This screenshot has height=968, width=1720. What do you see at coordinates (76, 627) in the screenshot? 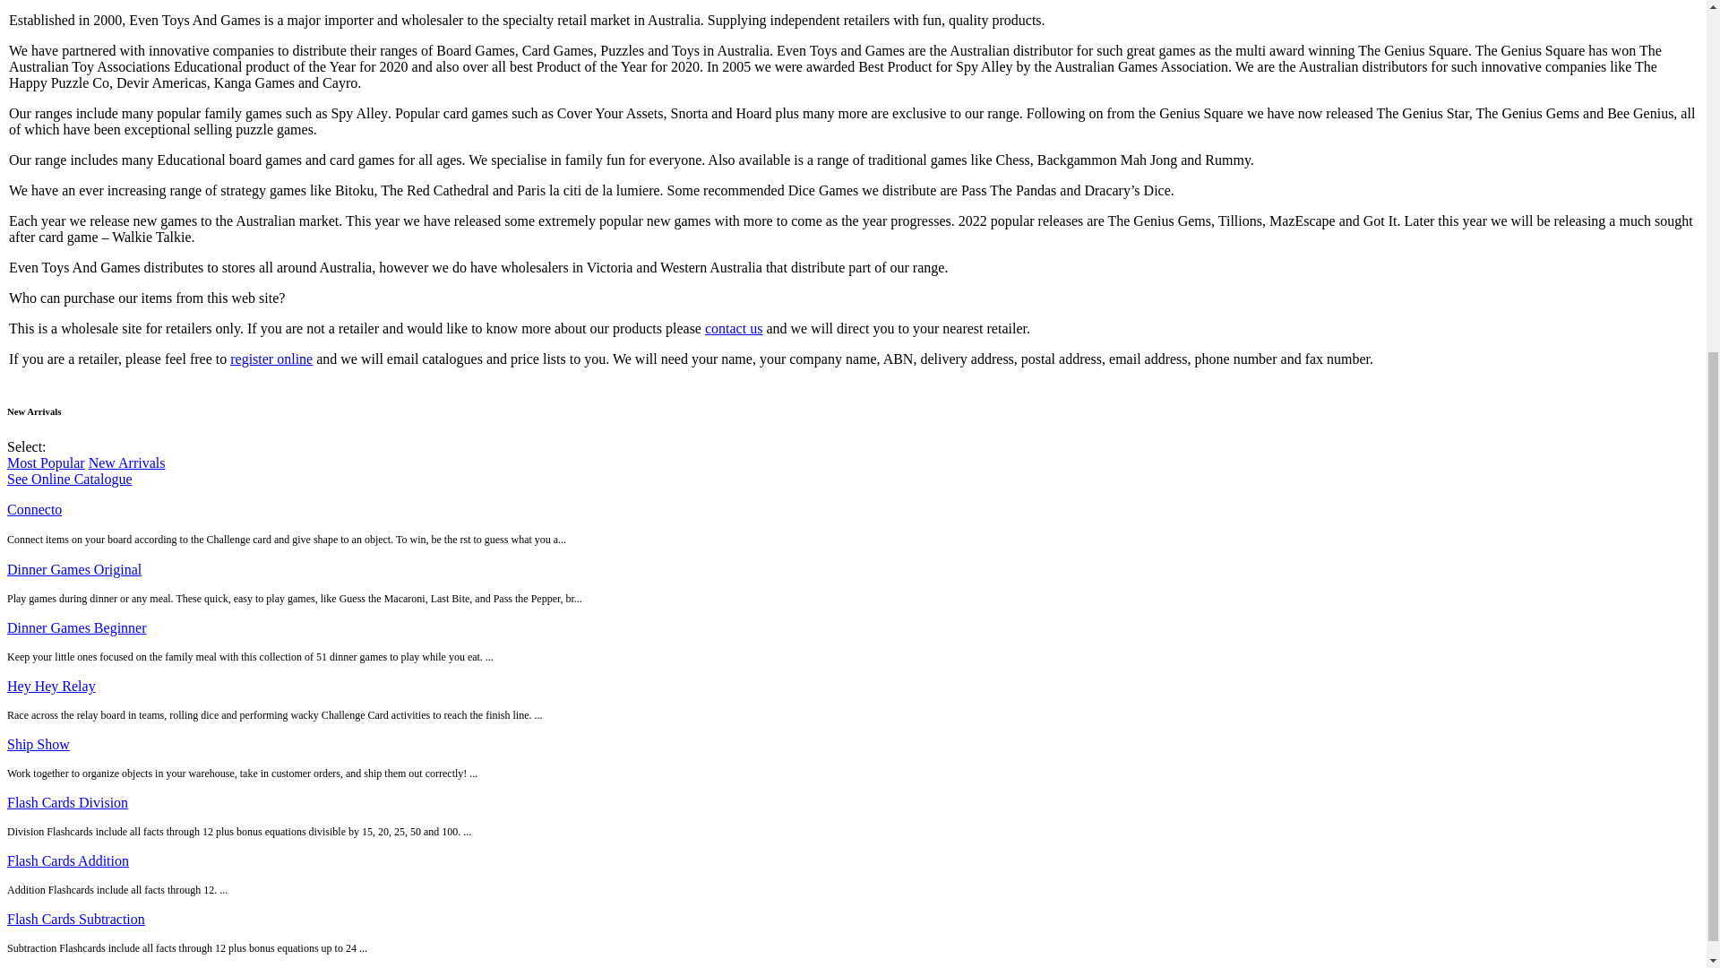
I see `Dinner Games Beginner` at bounding box center [76, 627].